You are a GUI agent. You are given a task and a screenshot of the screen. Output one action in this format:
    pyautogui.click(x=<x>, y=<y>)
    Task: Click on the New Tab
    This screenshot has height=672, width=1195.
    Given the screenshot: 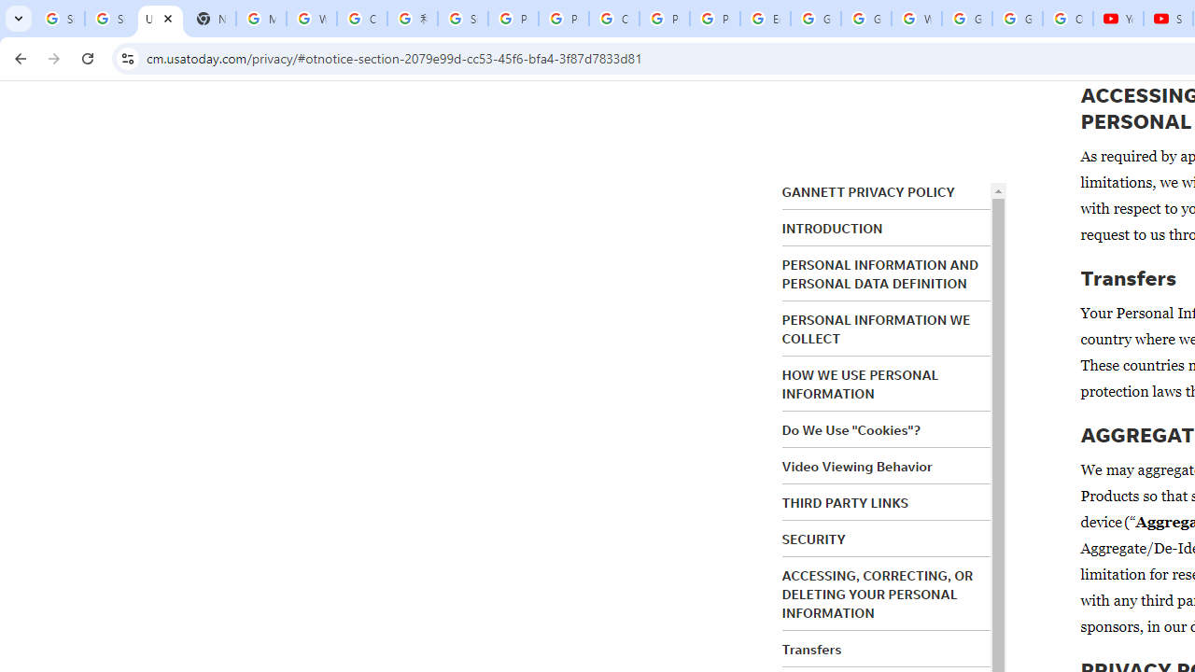 What is the action you would take?
    pyautogui.click(x=211, y=19)
    